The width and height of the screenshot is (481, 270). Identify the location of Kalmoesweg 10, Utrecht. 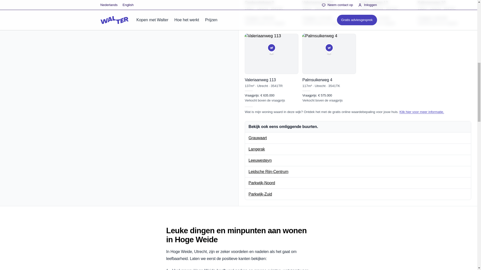
(444, 13).